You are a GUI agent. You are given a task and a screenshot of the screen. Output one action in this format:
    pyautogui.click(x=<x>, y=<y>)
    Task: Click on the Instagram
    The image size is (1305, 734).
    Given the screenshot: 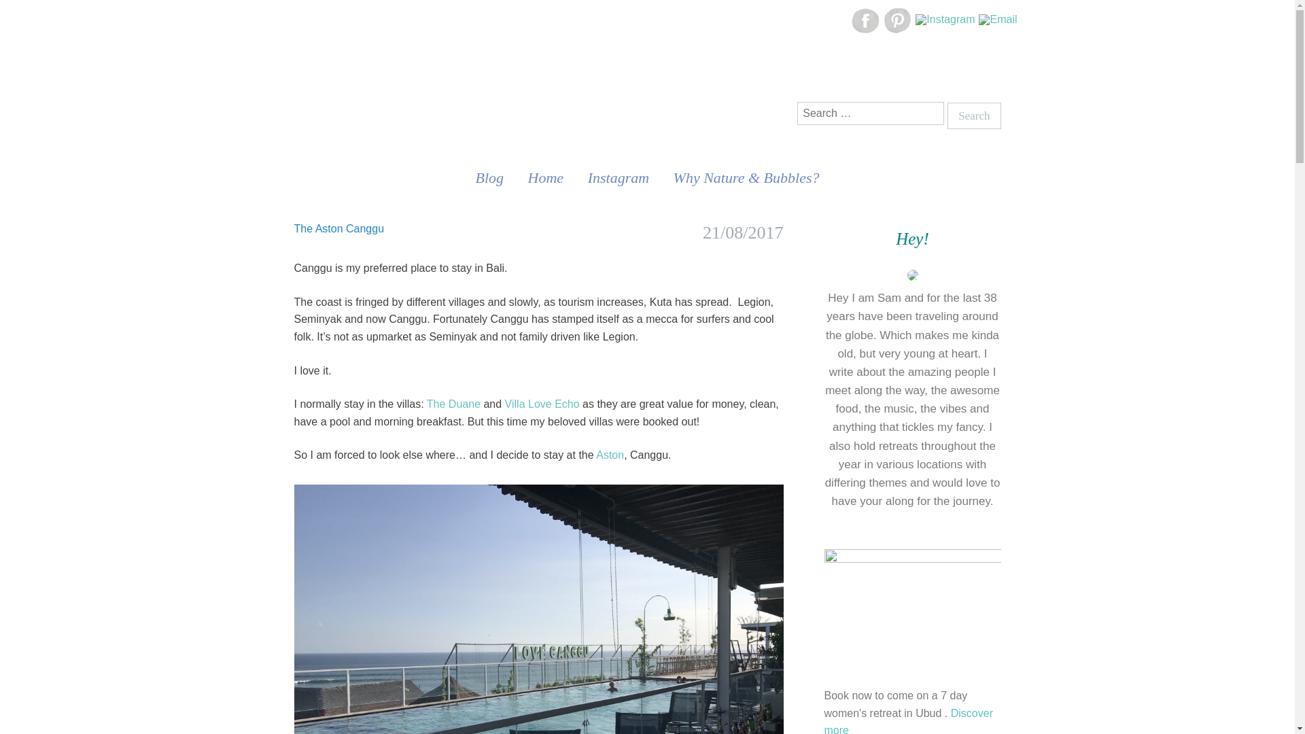 What is the action you would take?
    pyautogui.click(x=619, y=177)
    